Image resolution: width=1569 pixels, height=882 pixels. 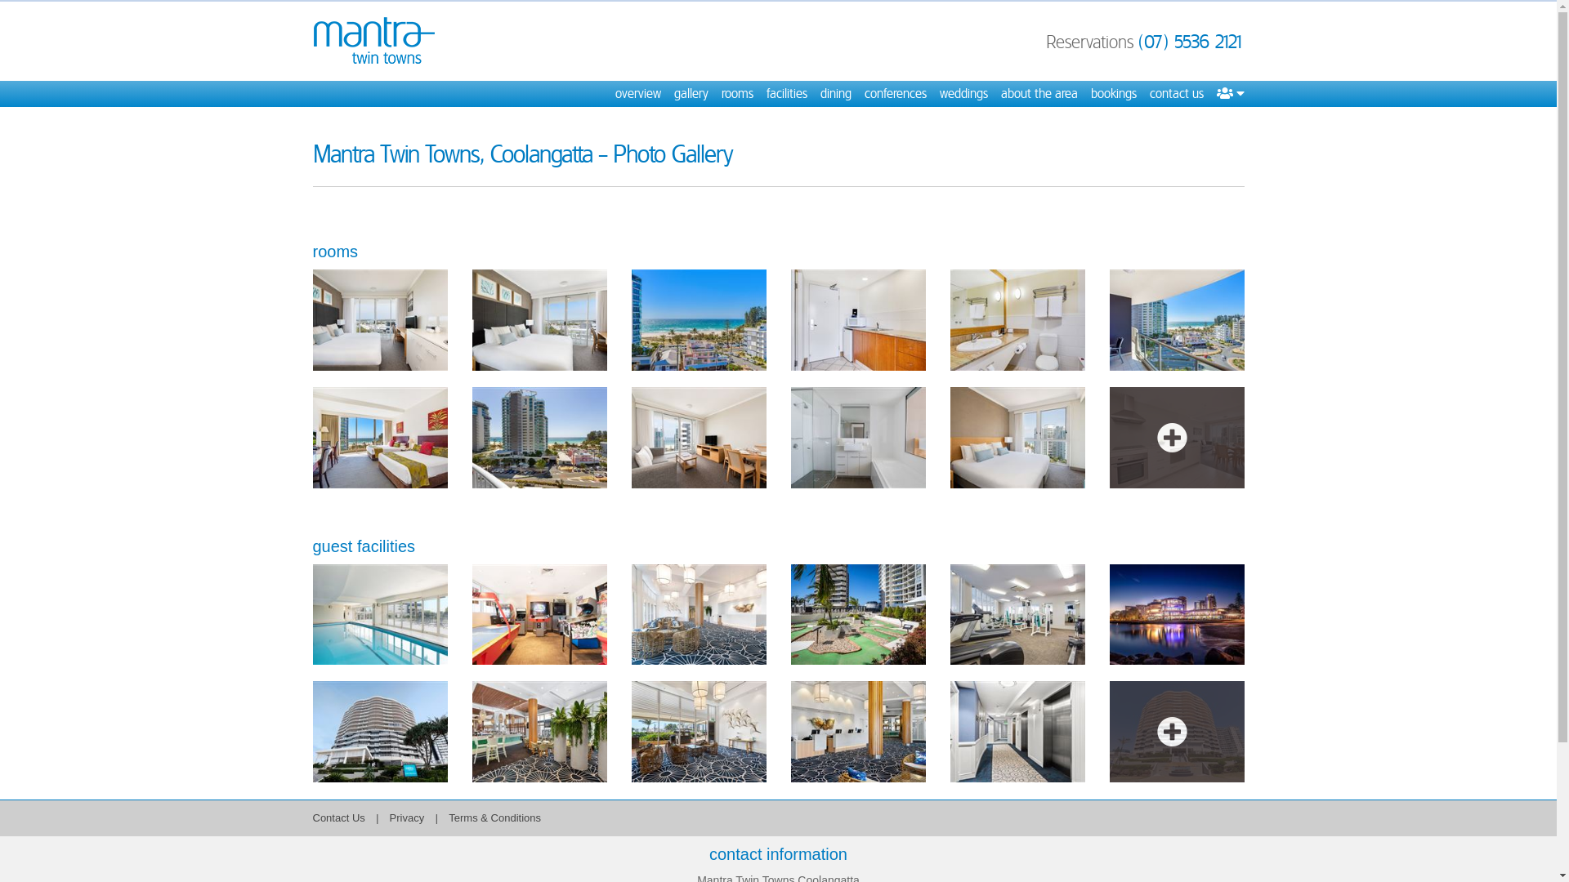 I want to click on gallery, so click(x=691, y=94).